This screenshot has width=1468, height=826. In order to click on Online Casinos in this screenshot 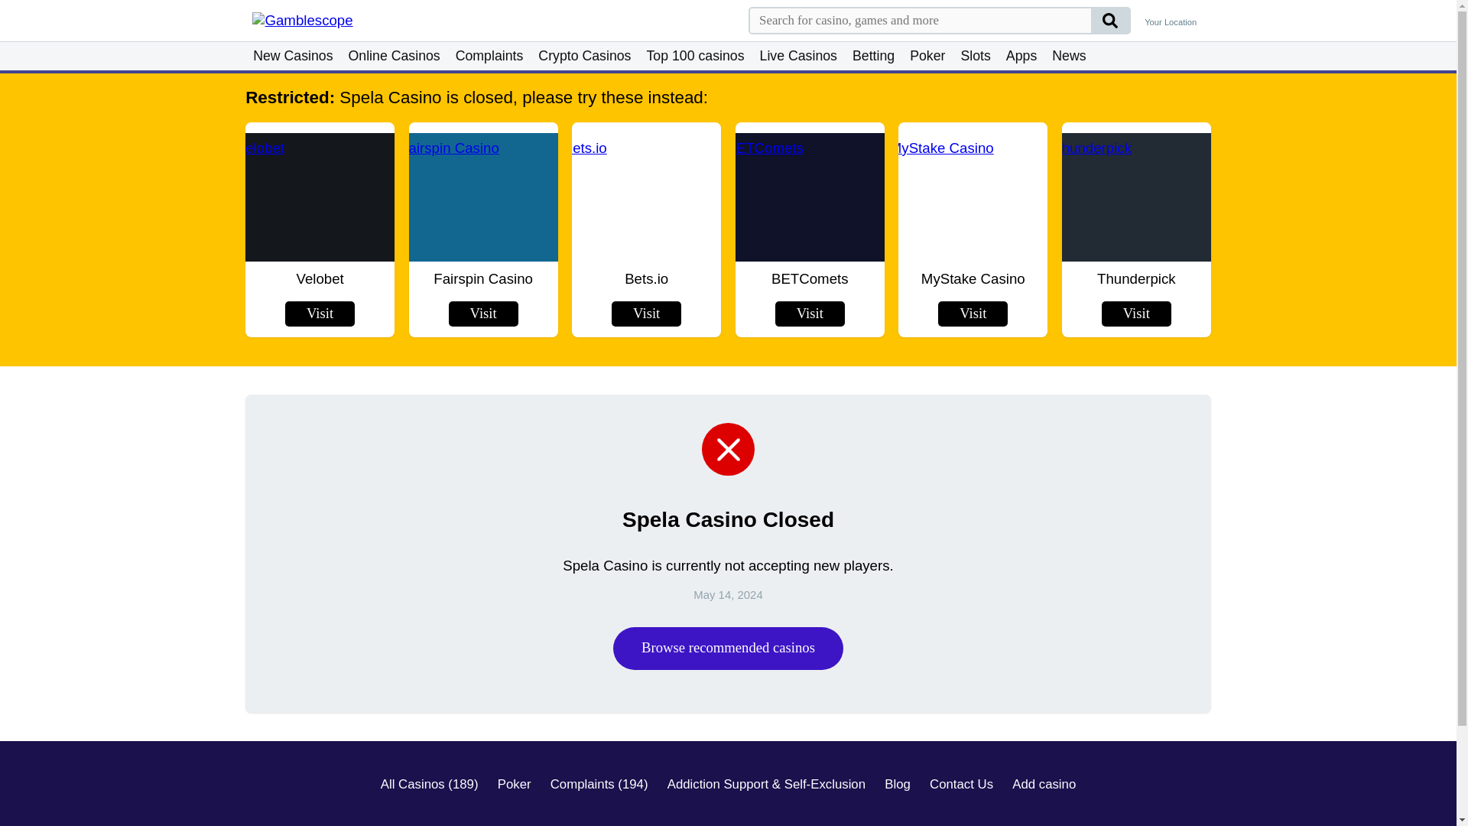, I will do `click(394, 56)`.